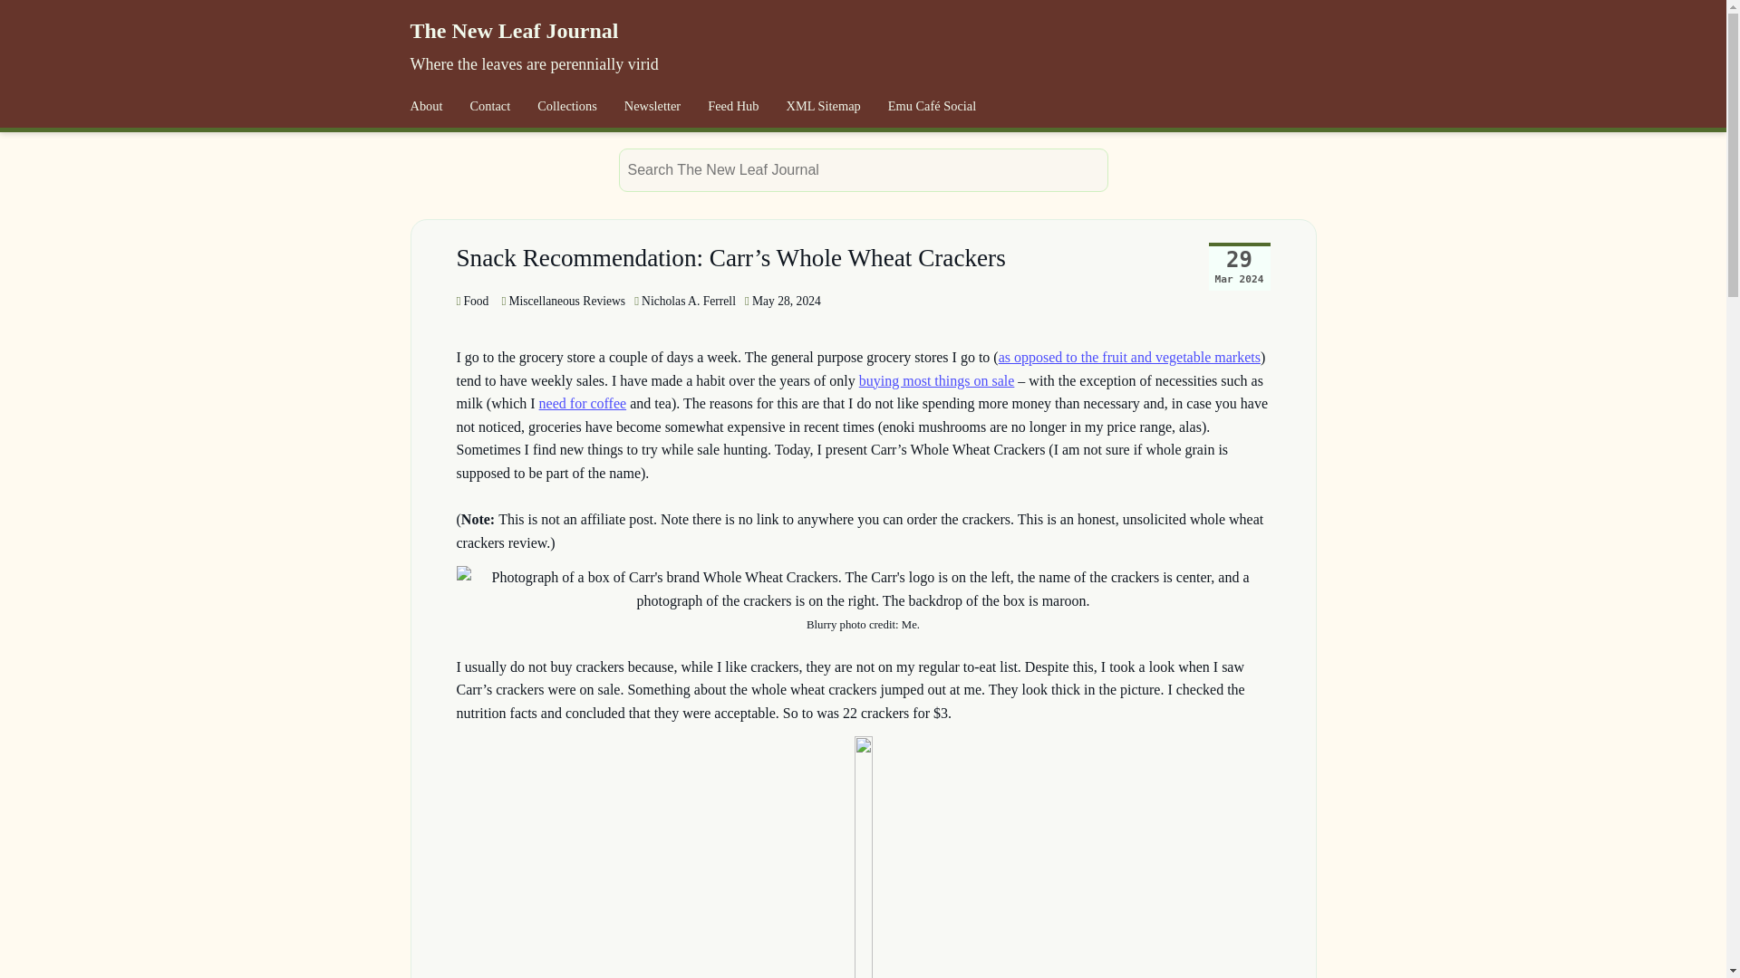  Describe the element at coordinates (472, 301) in the screenshot. I see `Food` at that location.